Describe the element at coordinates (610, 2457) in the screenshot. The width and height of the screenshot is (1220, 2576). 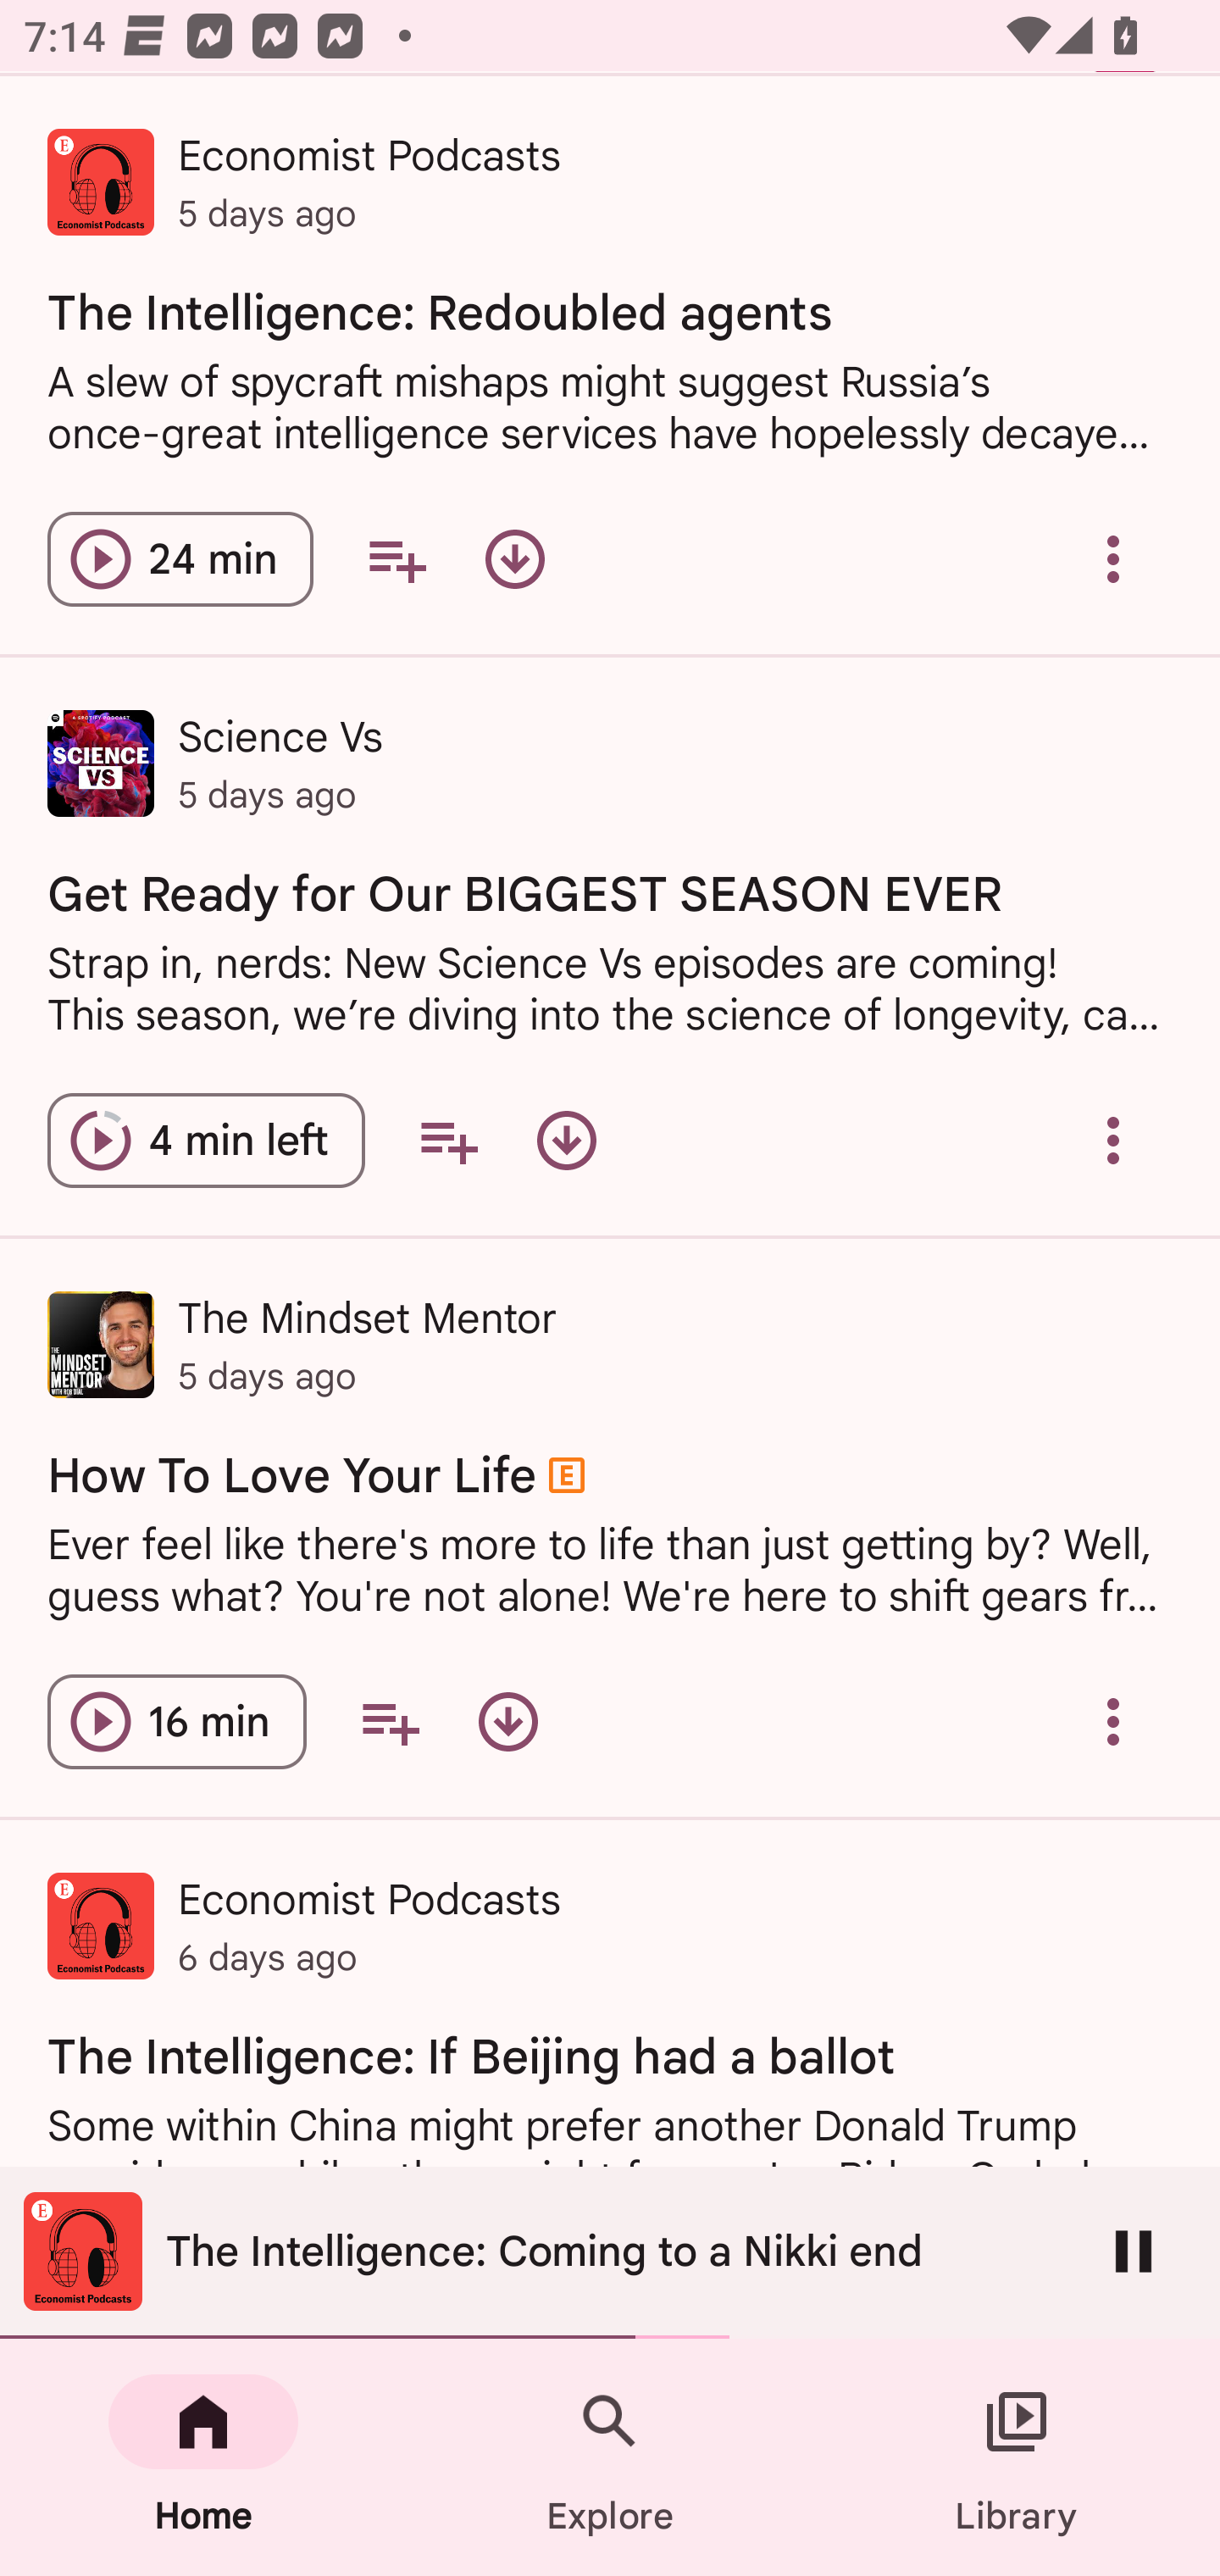
I see `Explore` at that location.